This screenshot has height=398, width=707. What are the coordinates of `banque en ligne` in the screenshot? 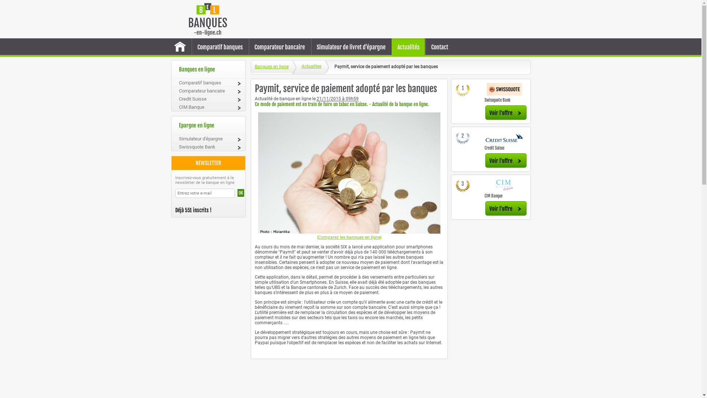 It's located at (208, 19).